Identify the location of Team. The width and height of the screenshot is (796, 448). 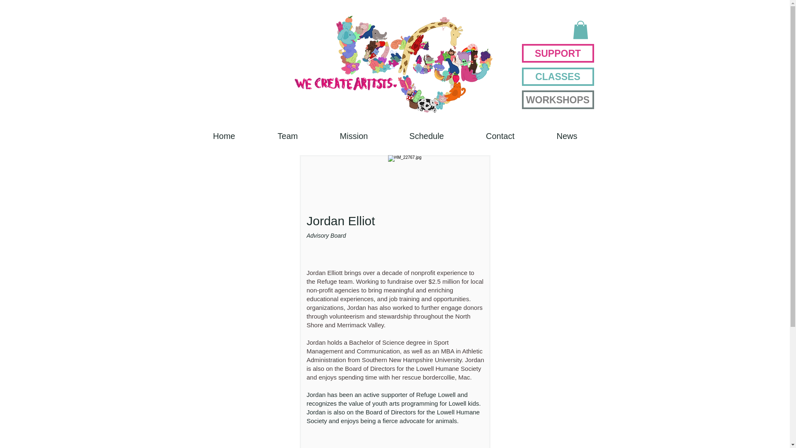
(288, 136).